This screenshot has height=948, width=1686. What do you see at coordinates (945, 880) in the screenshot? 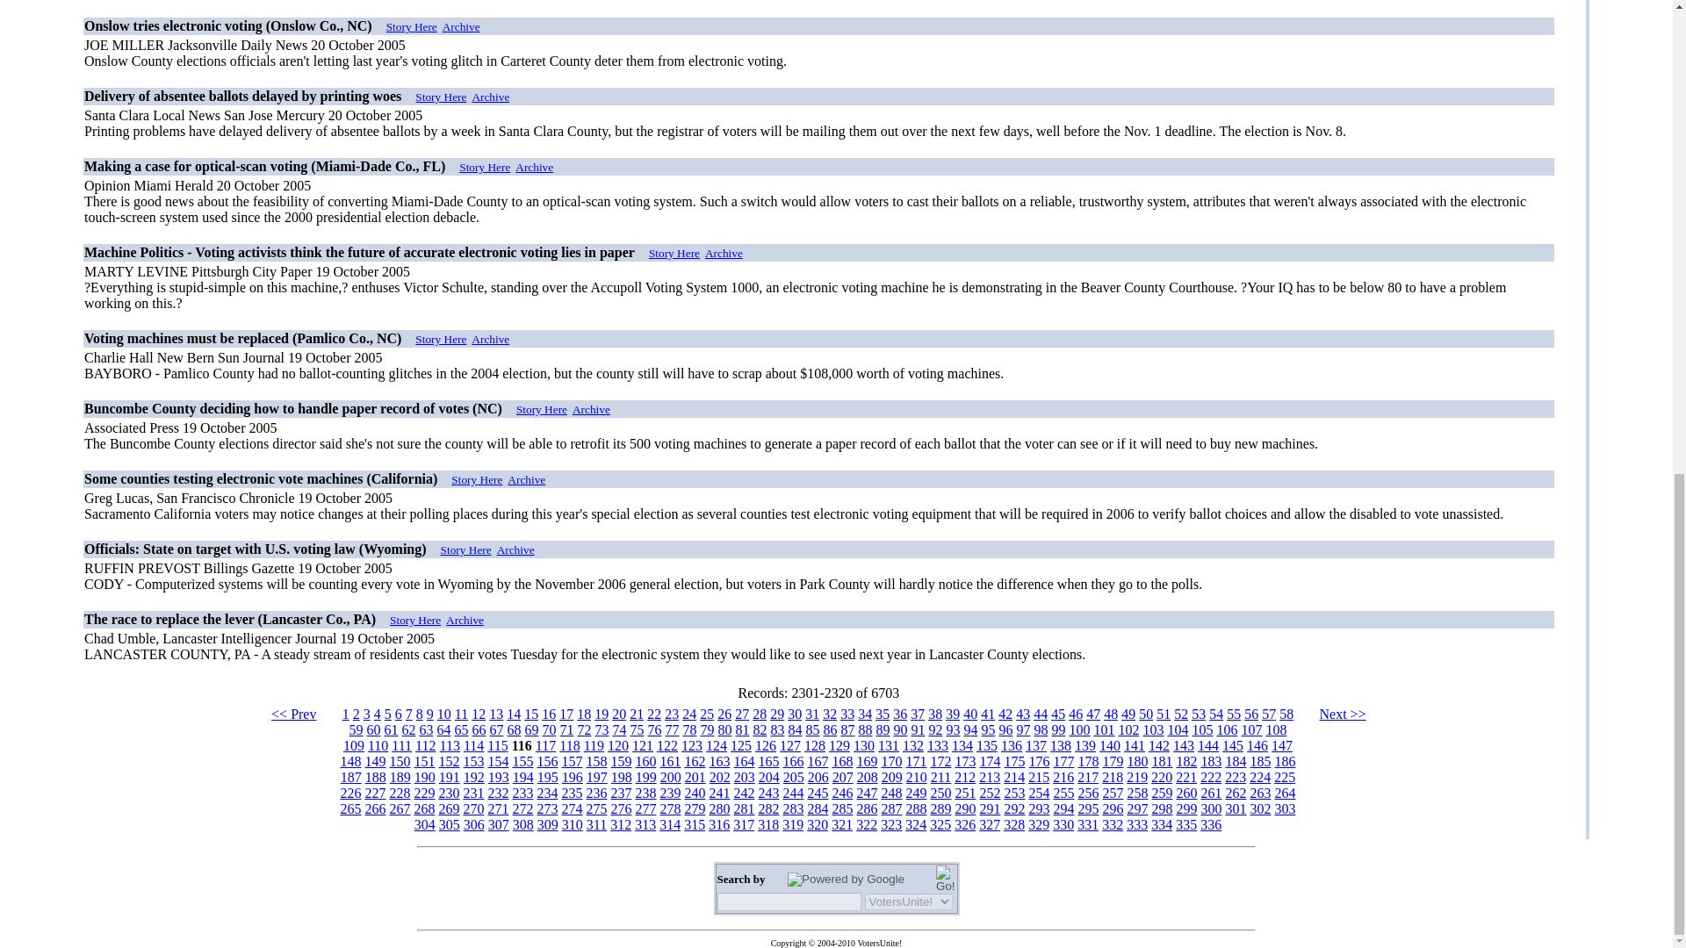
I see `Google Search` at bounding box center [945, 880].